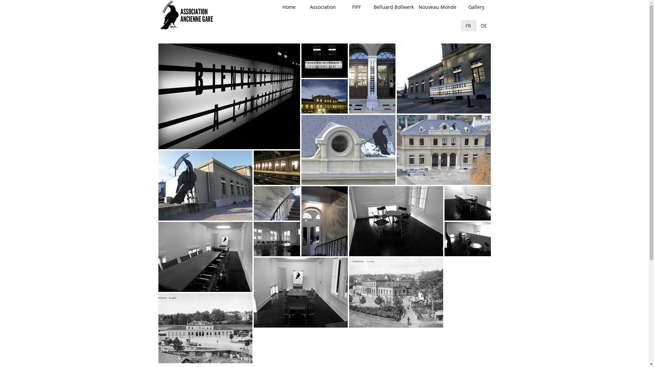  I want to click on Gallery, so click(476, 7).